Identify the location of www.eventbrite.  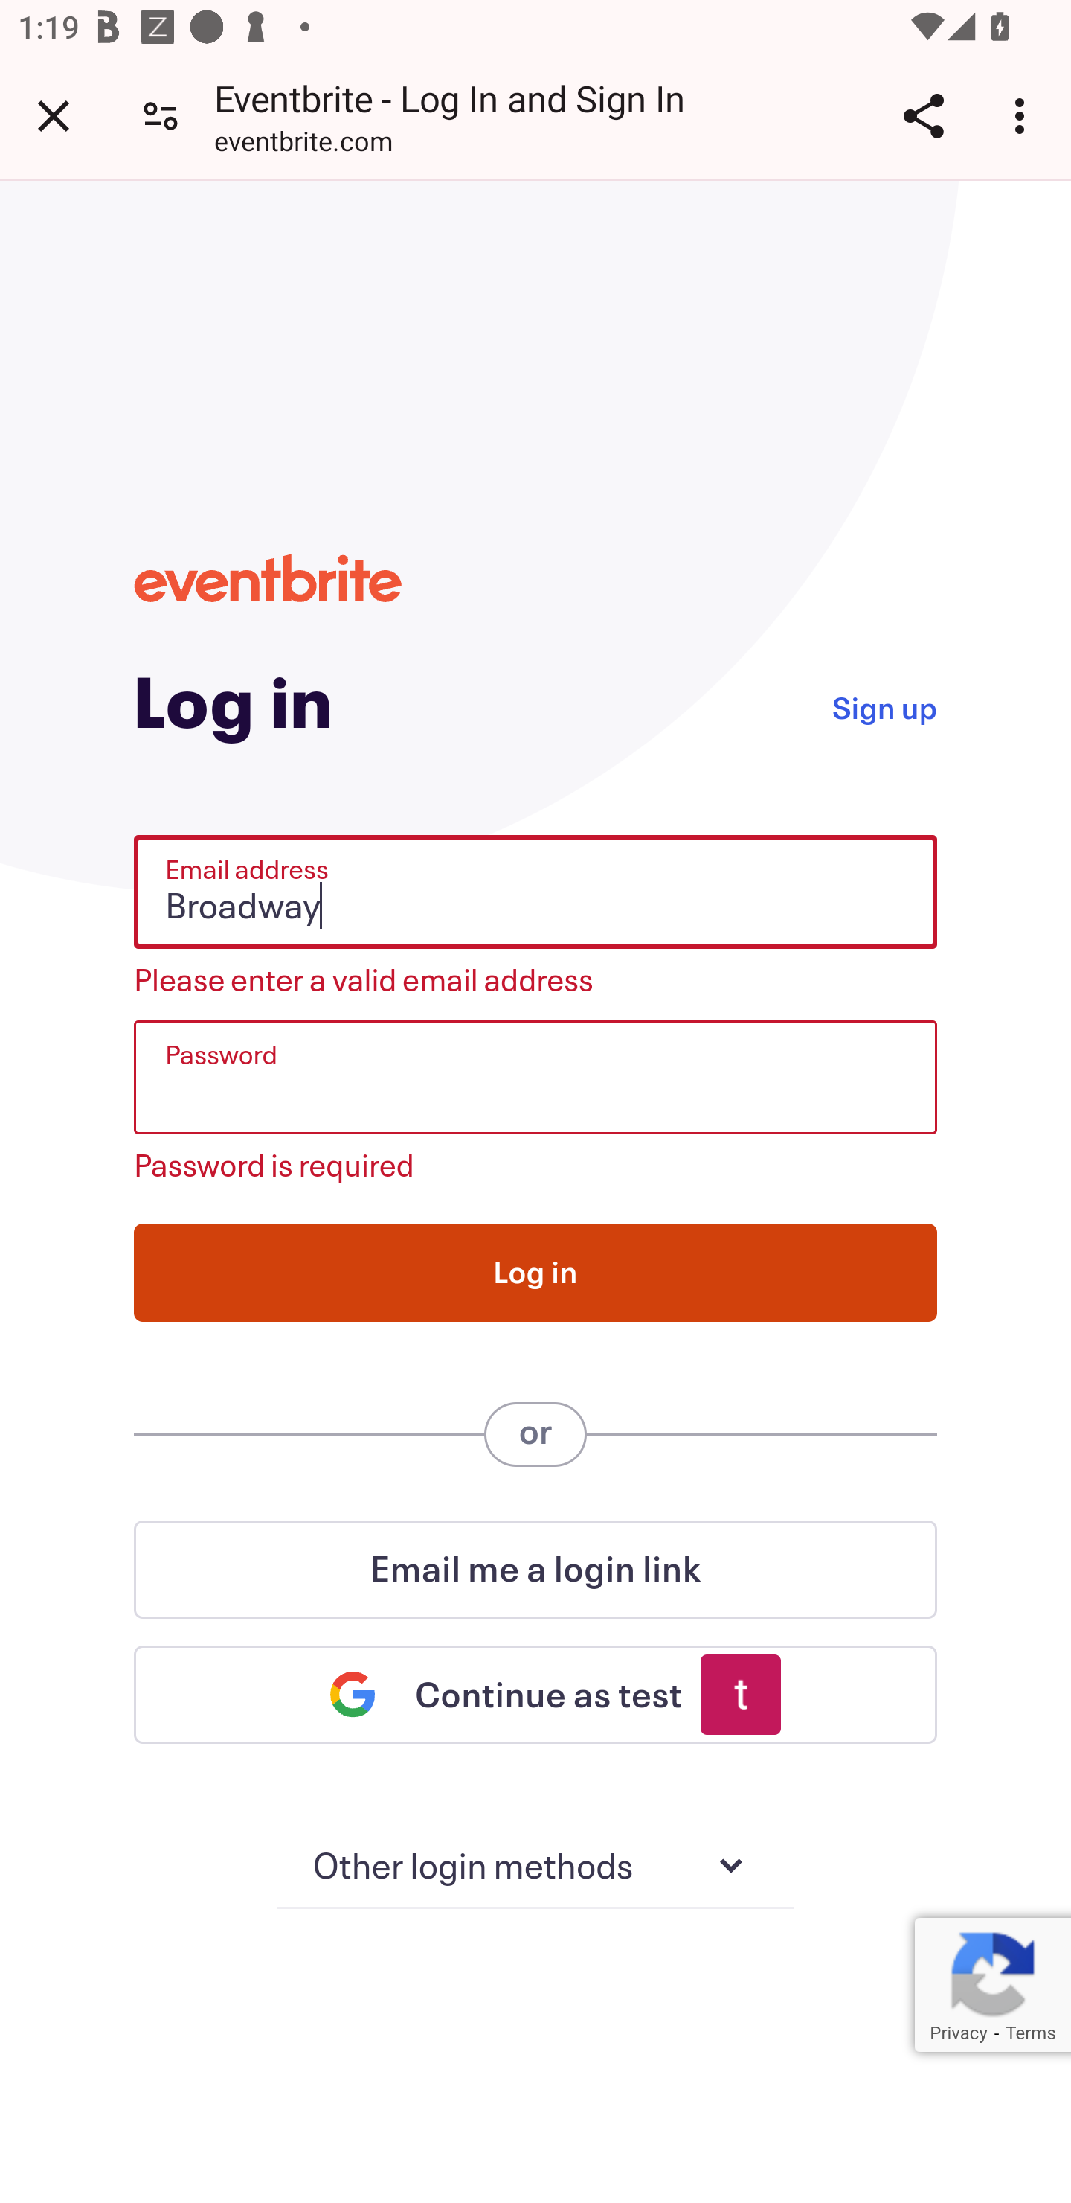
(268, 578).